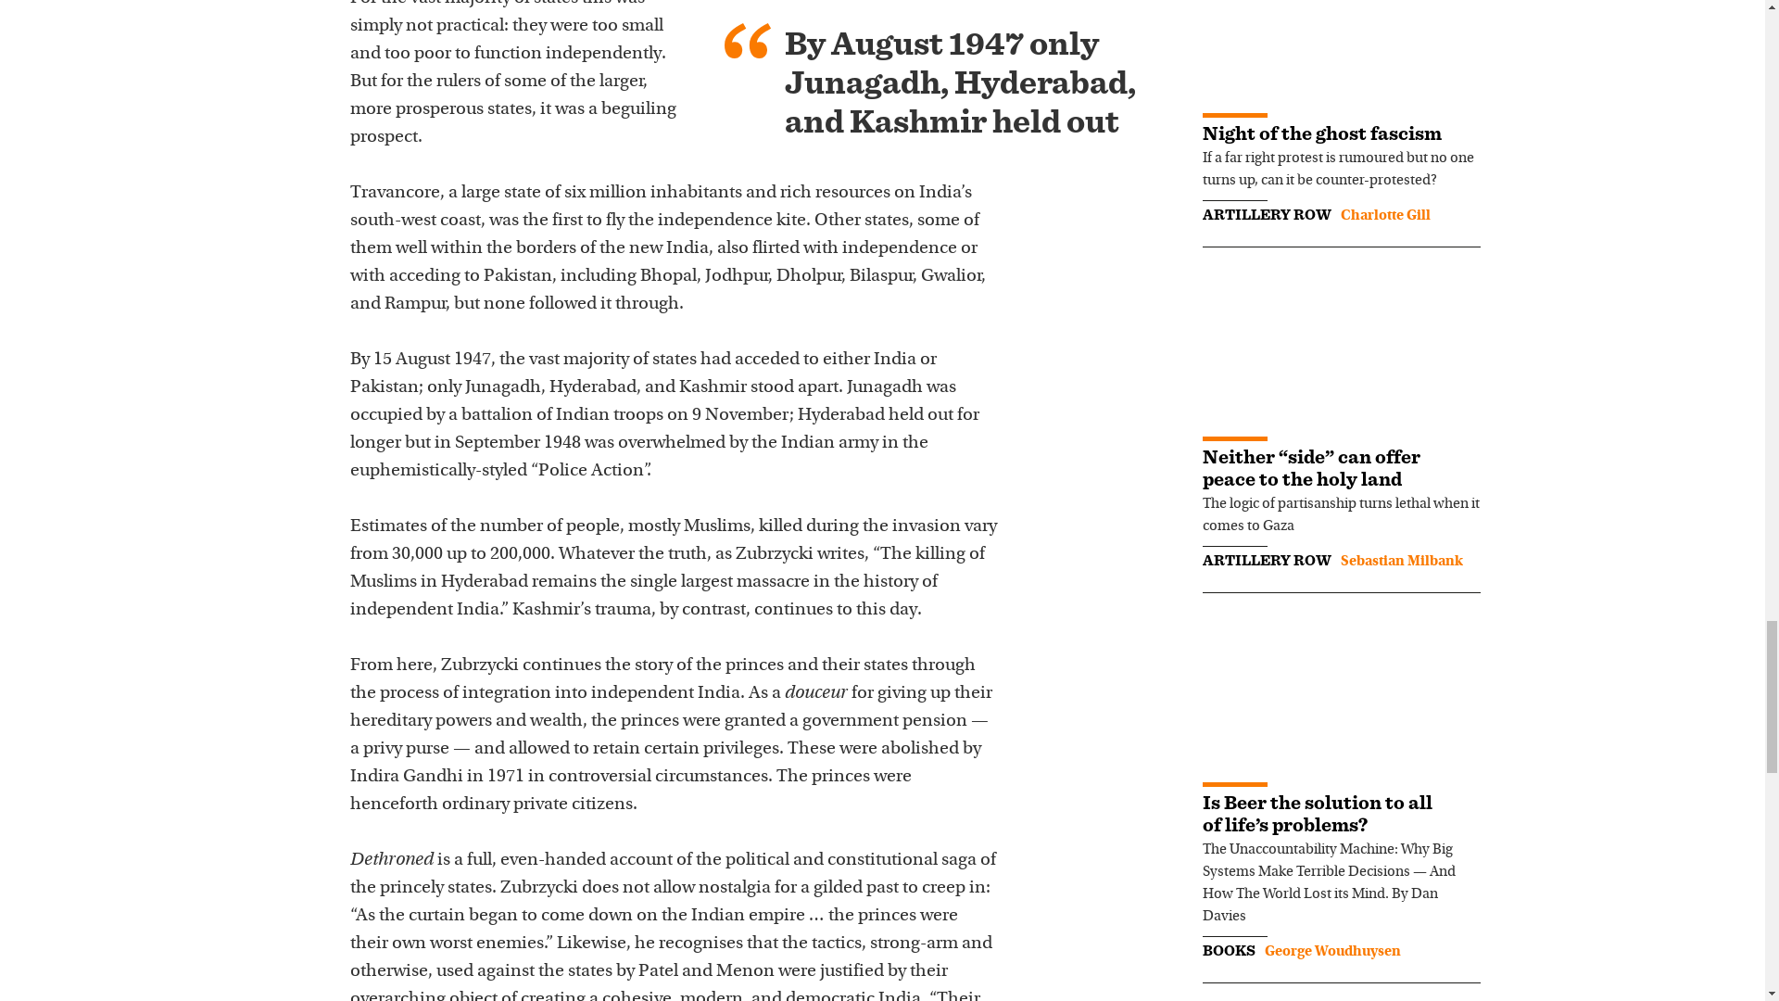 The height and width of the screenshot is (1001, 1779). I want to click on Posts by George Woudhuysen, so click(1331, 951).